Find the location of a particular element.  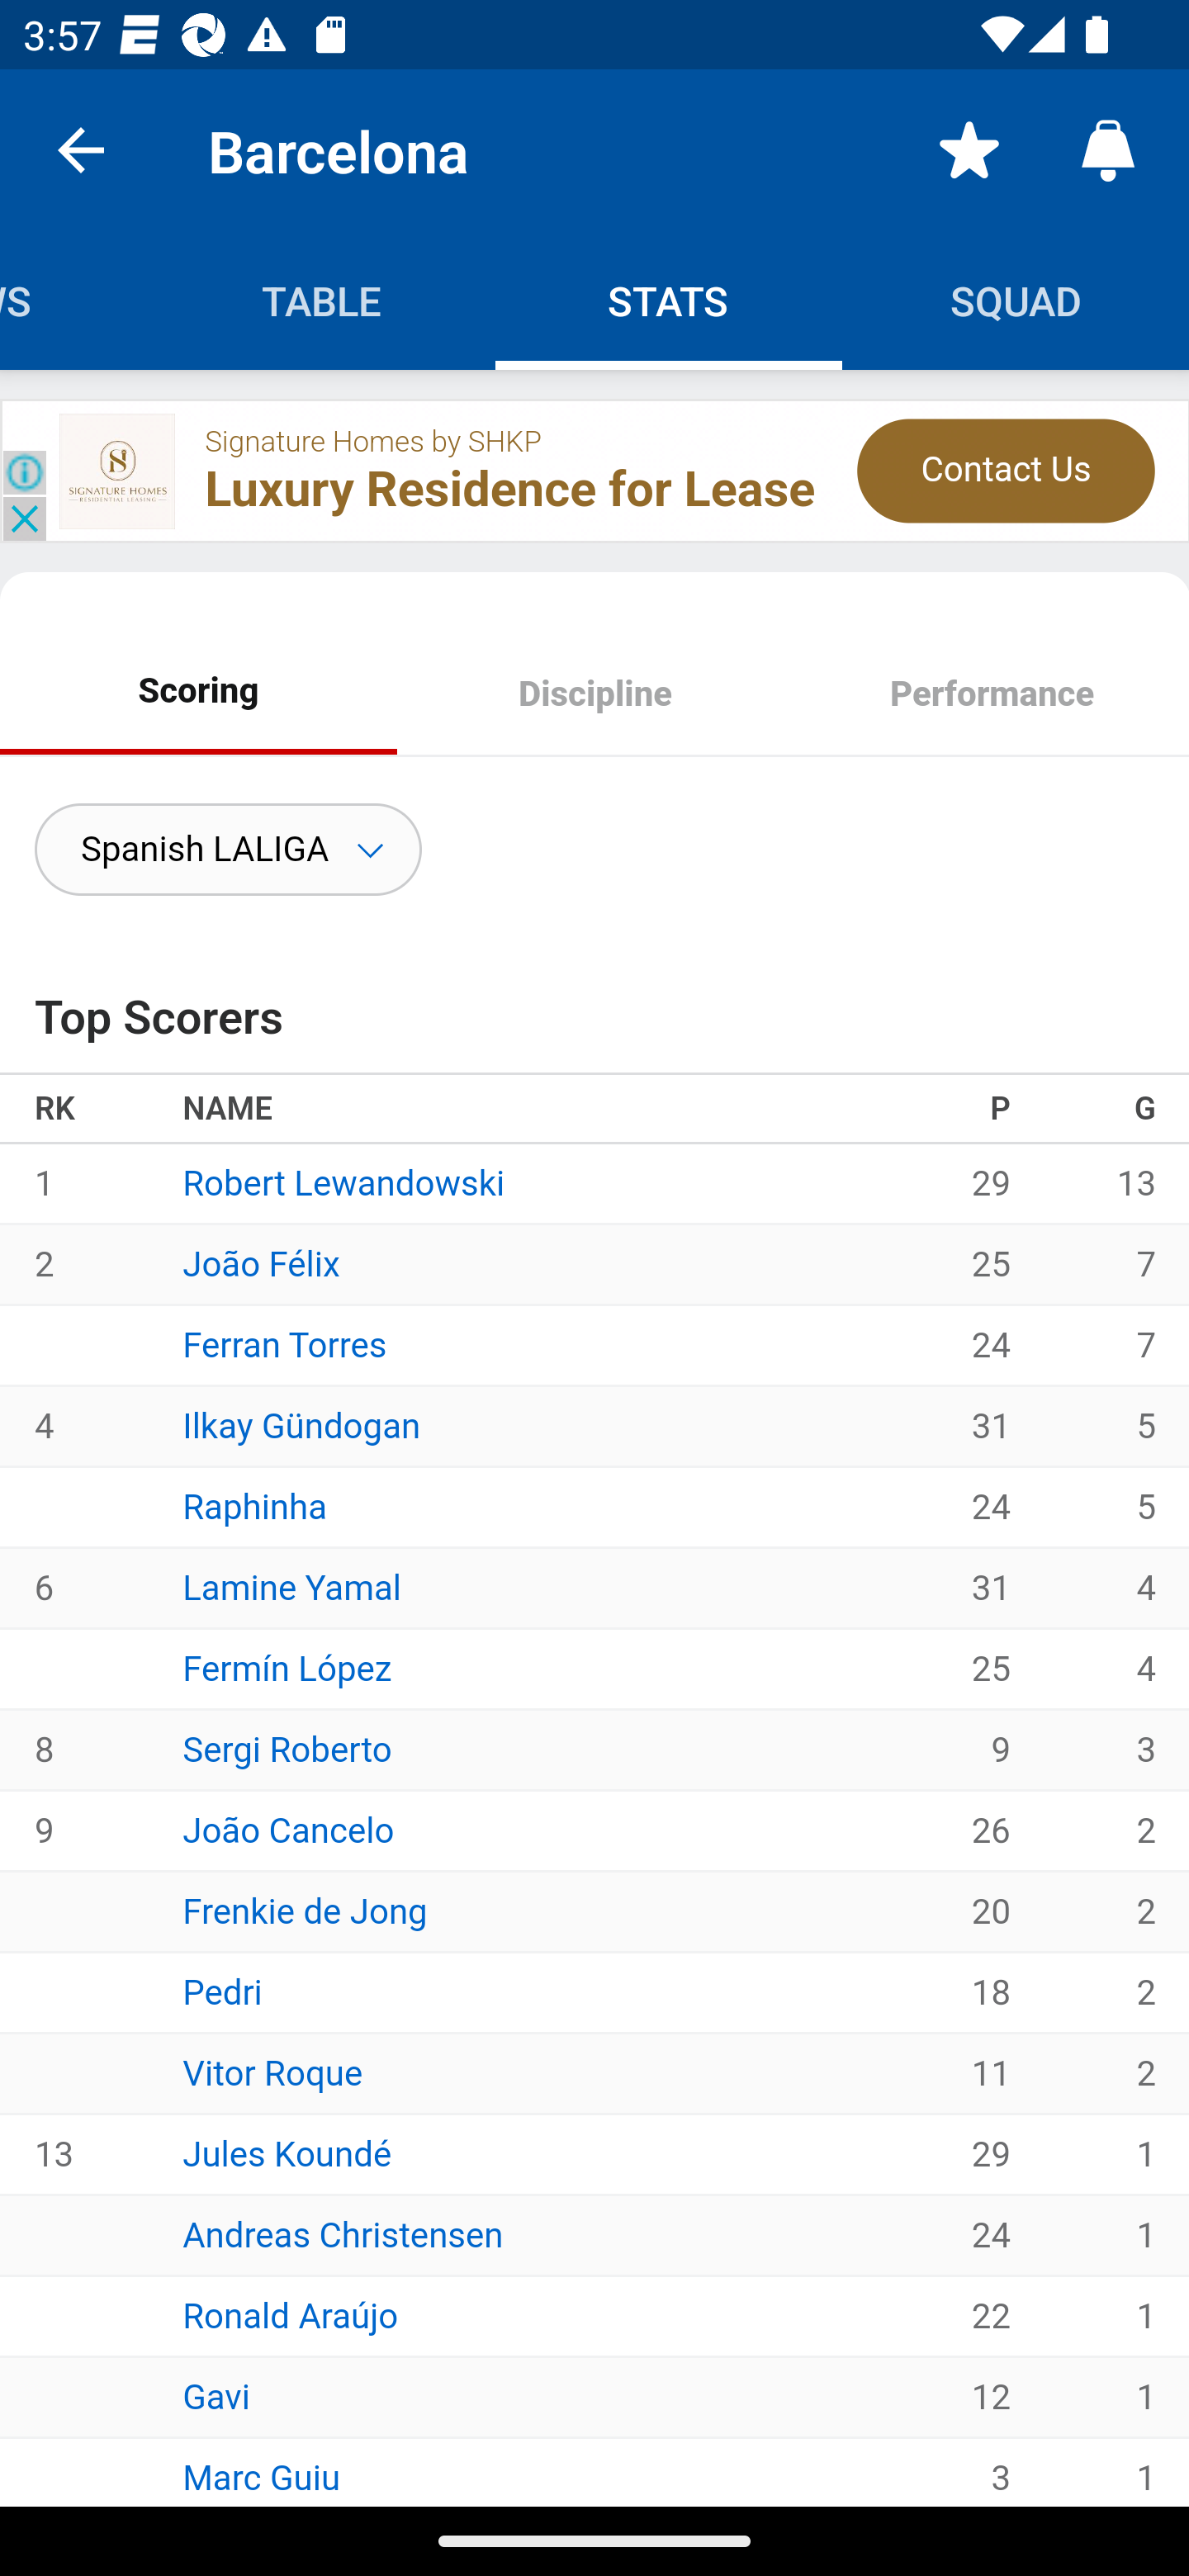

Marc Guiu is located at coordinates (263, 2478).